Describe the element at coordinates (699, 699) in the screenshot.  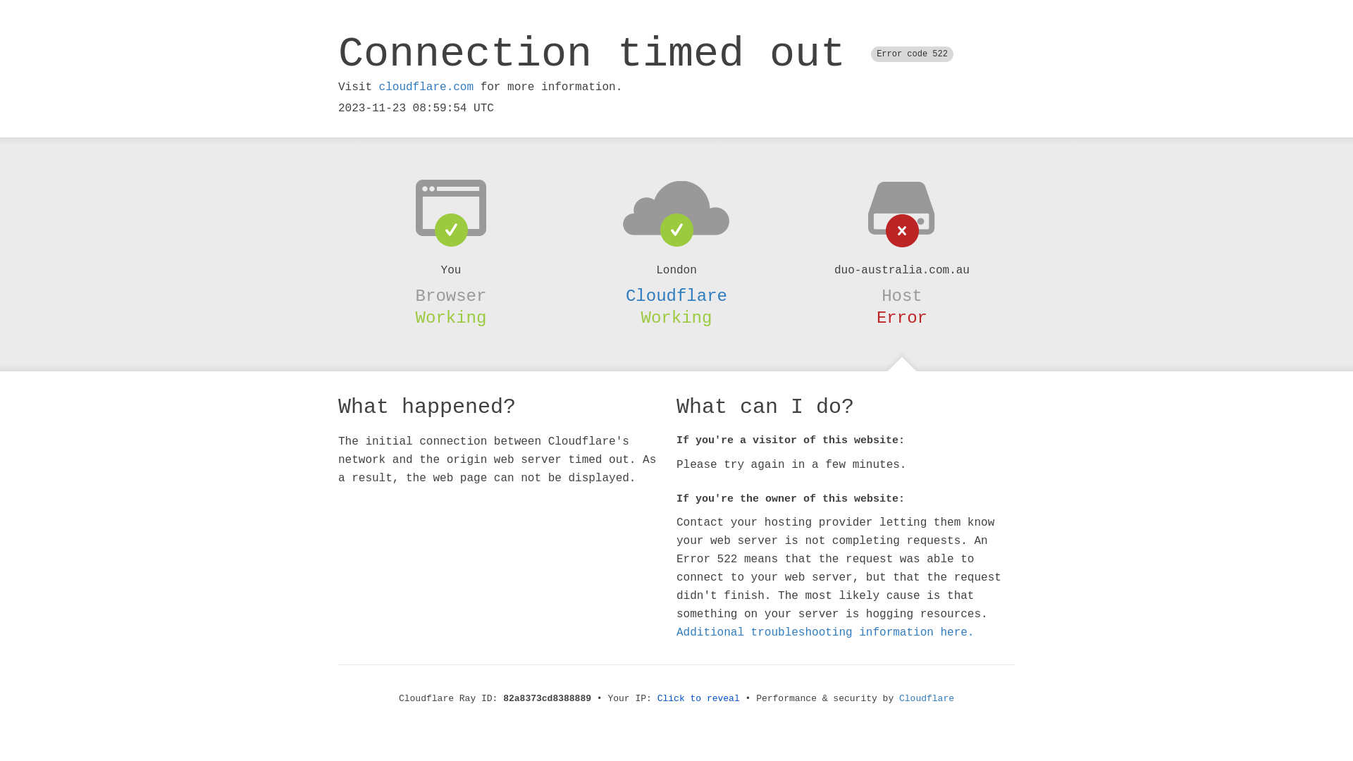
I see `Click to reveal` at that location.